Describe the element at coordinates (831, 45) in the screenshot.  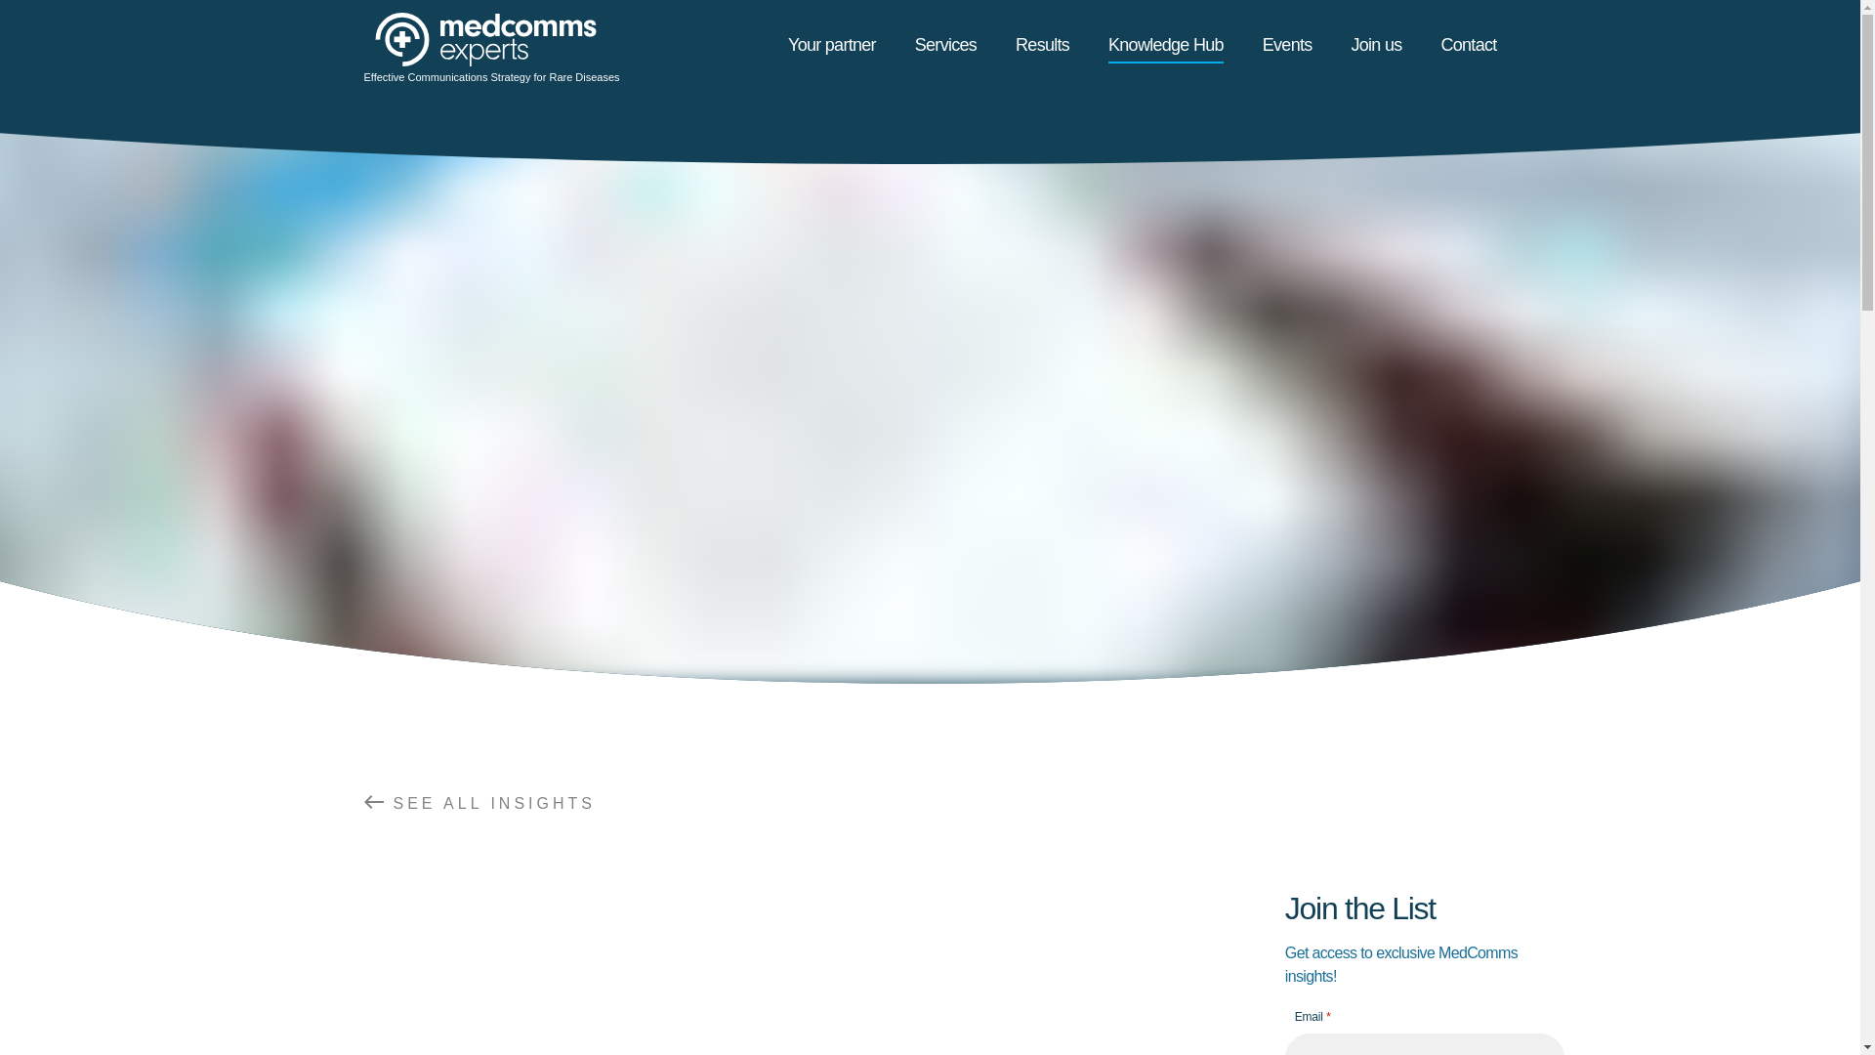
I see `Your partner` at that location.